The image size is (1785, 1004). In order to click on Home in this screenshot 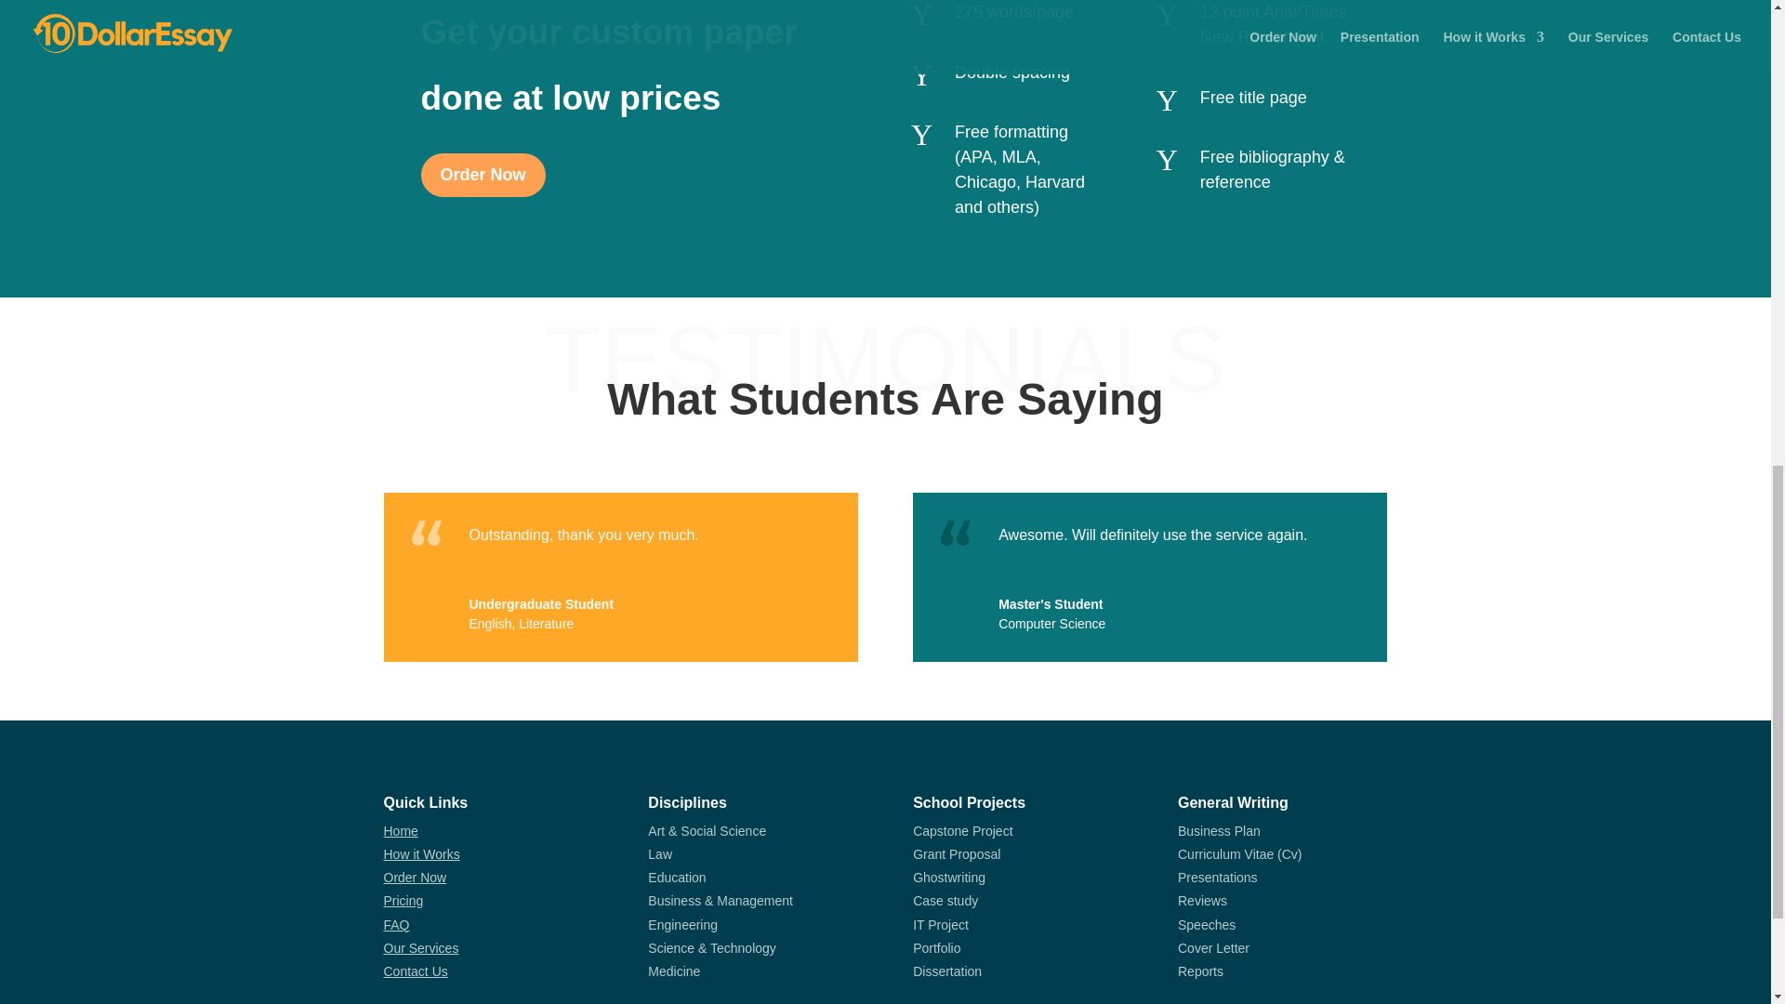, I will do `click(400, 830)`.